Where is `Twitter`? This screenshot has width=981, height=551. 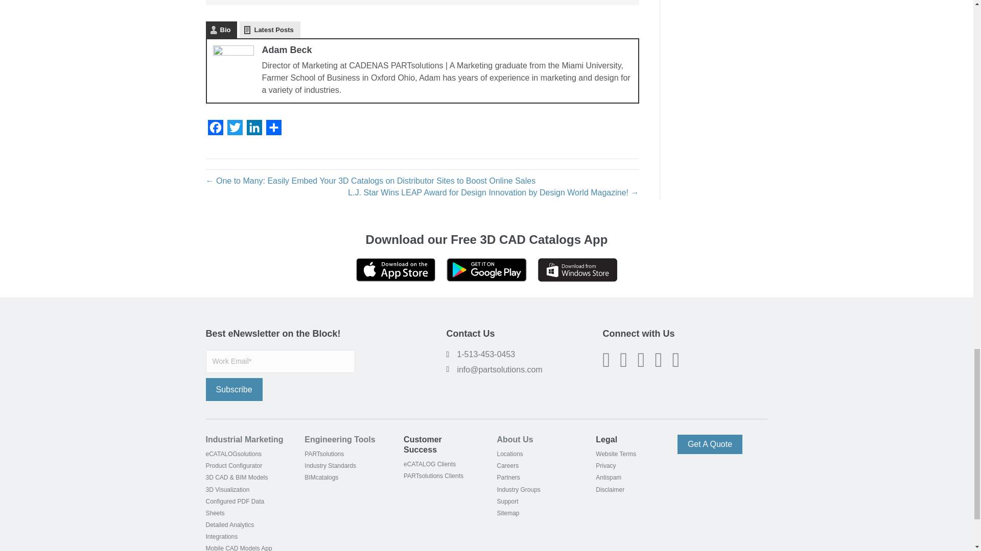 Twitter is located at coordinates (234, 130).